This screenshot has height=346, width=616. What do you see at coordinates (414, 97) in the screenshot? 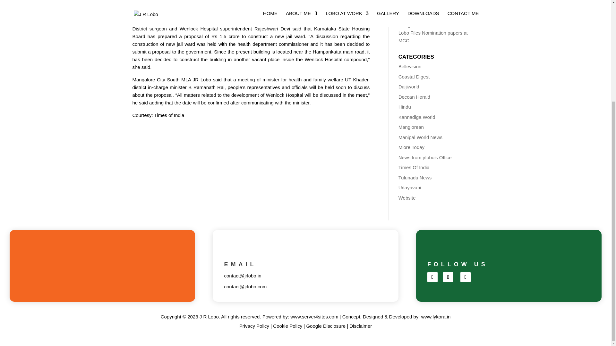
I see `Deccan Herald` at bounding box center [414, 97].